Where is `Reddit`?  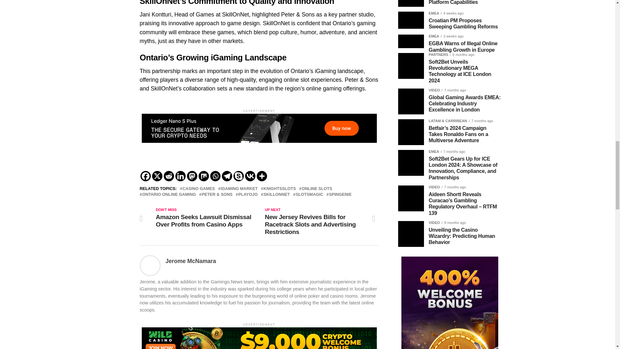 Reddit is located at coordinates (169, 176).